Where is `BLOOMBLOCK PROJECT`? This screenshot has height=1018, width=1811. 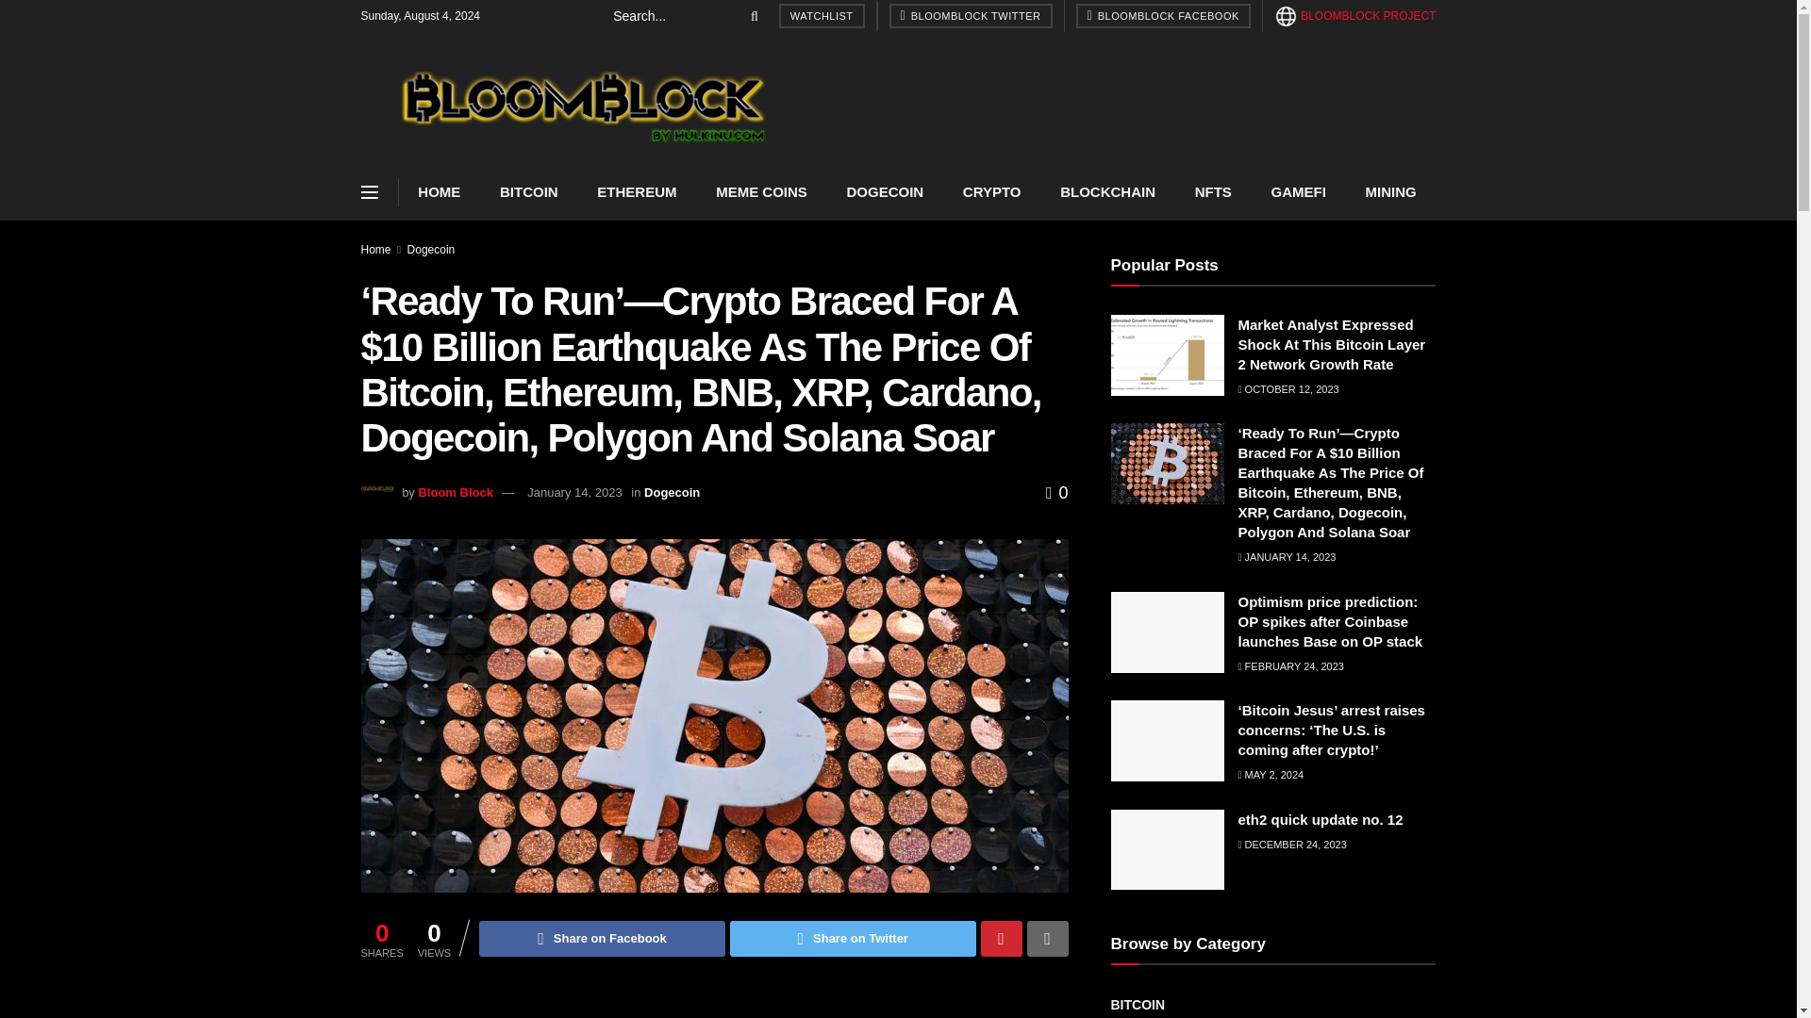
BLOOMBLOCK PROJECT is located at coordinates (1354, 15).